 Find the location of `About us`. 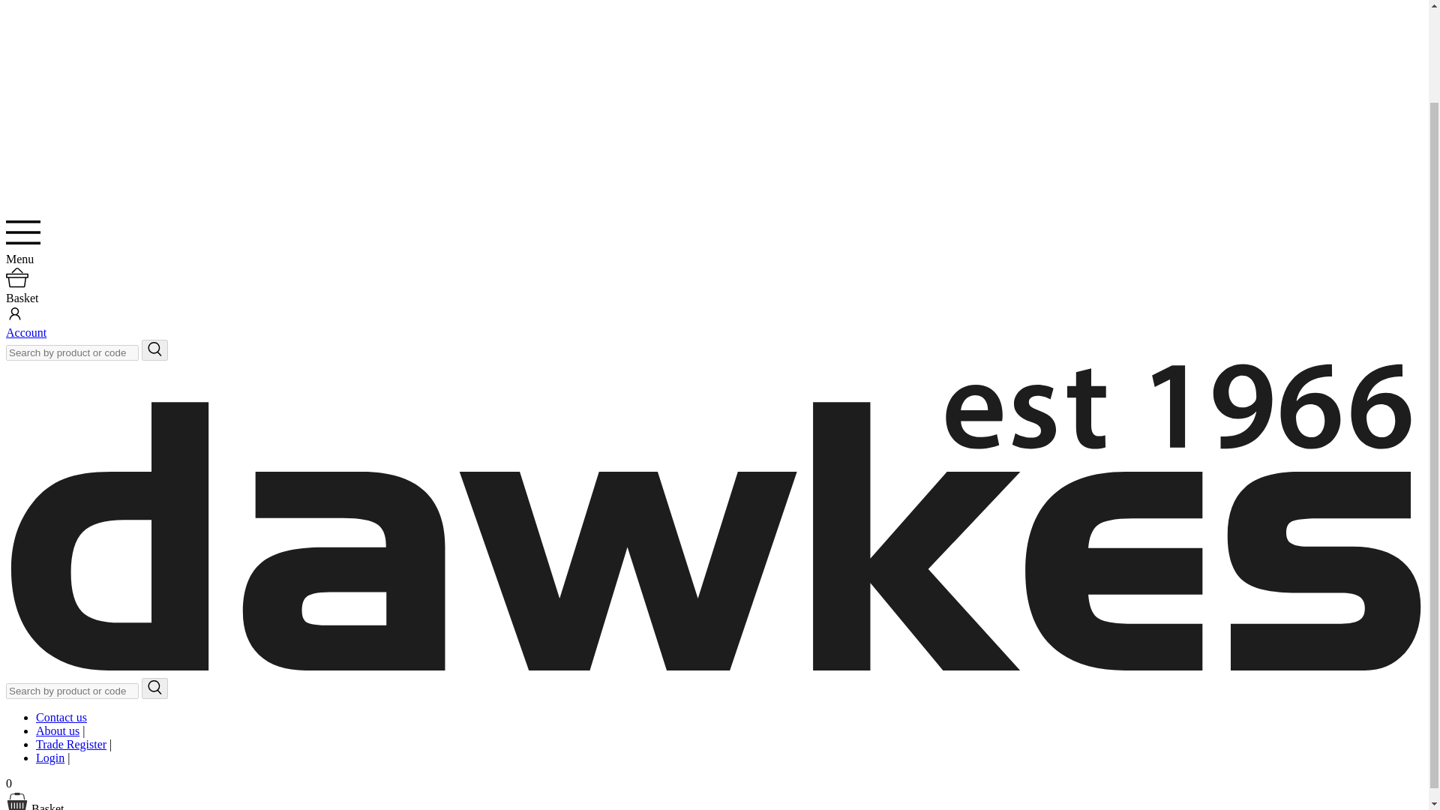

About us is located at coordinates (57, 730).